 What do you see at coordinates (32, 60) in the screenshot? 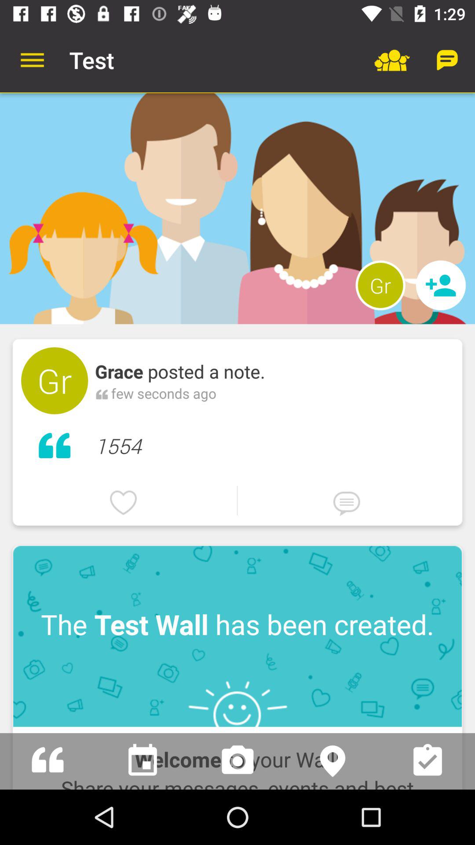
I see `tap the item next to test` at bounding box center [32, 60].